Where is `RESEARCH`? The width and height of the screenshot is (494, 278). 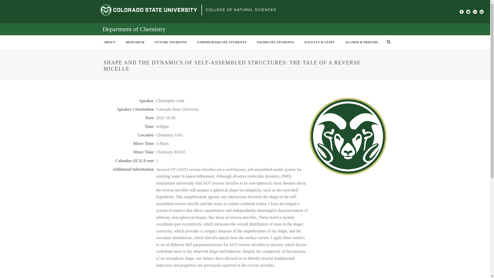 RESEARCH is located at coordinates (135, 42).